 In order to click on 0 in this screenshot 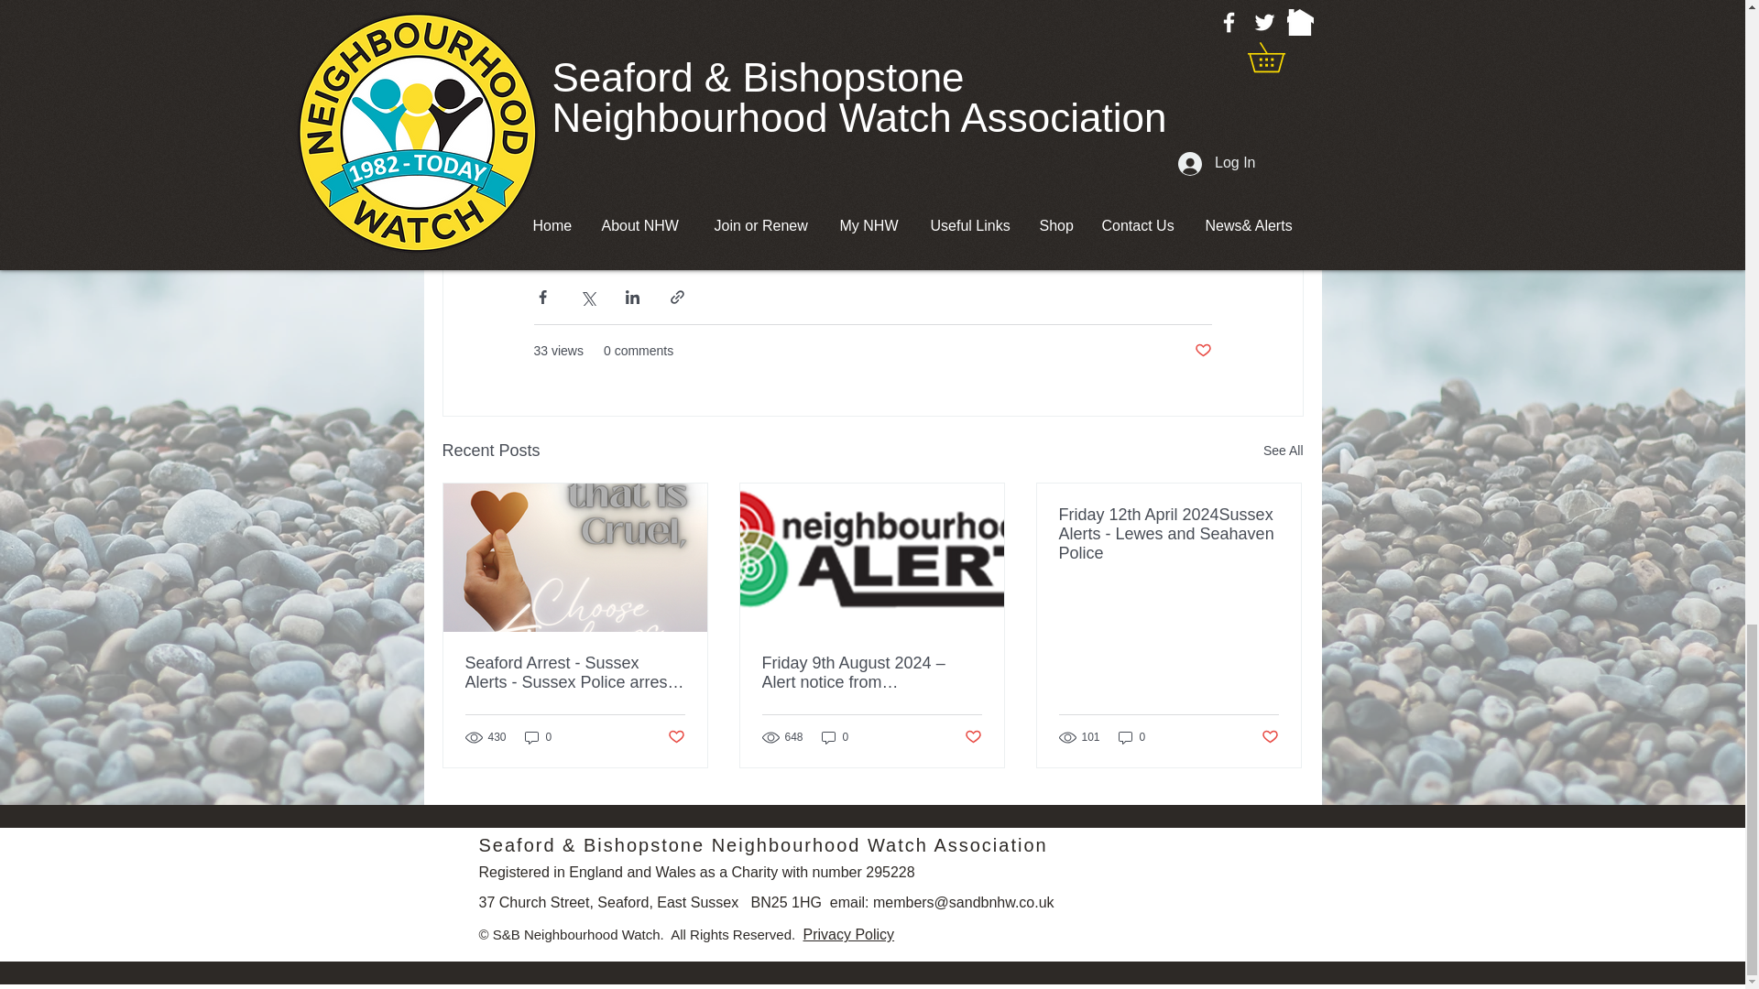, I will do `click(538, 737)`.